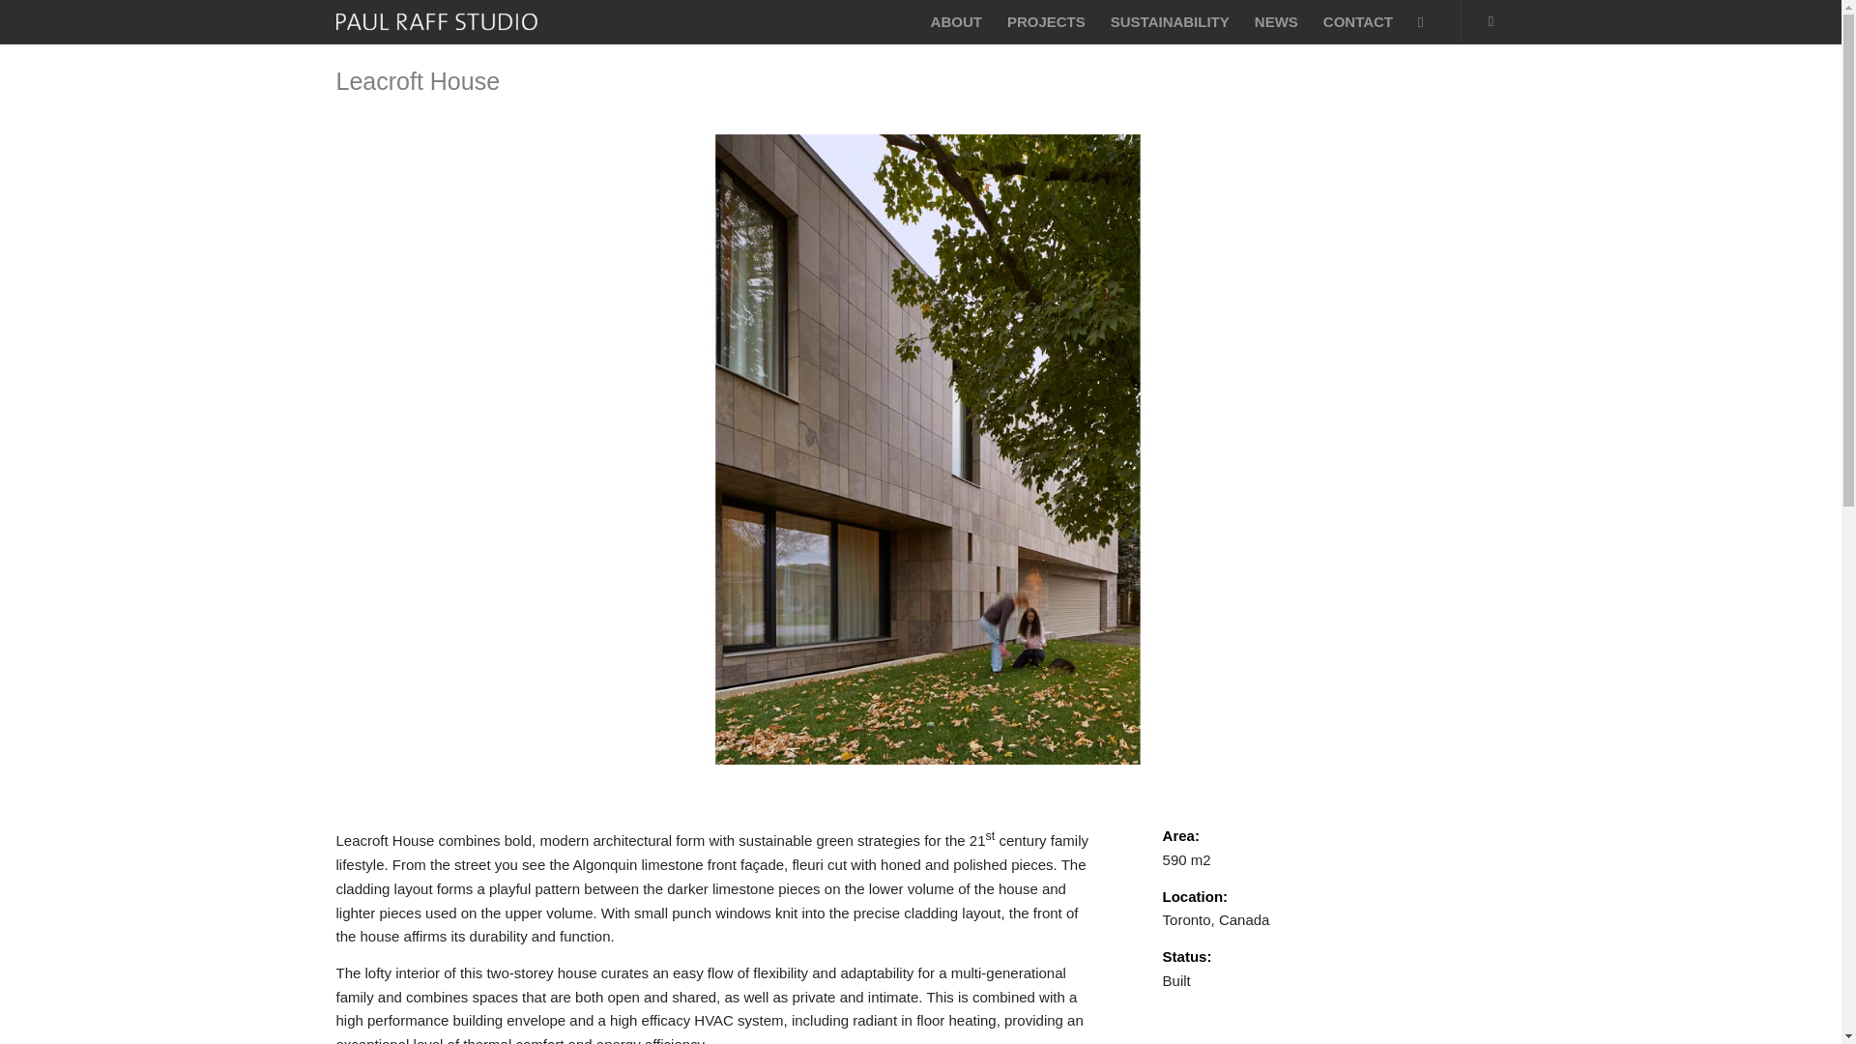 Image resolution: width=1856 pixels, height=1044 pixels. I want to click on SUSTAINABILITY, so click(1170, 21).